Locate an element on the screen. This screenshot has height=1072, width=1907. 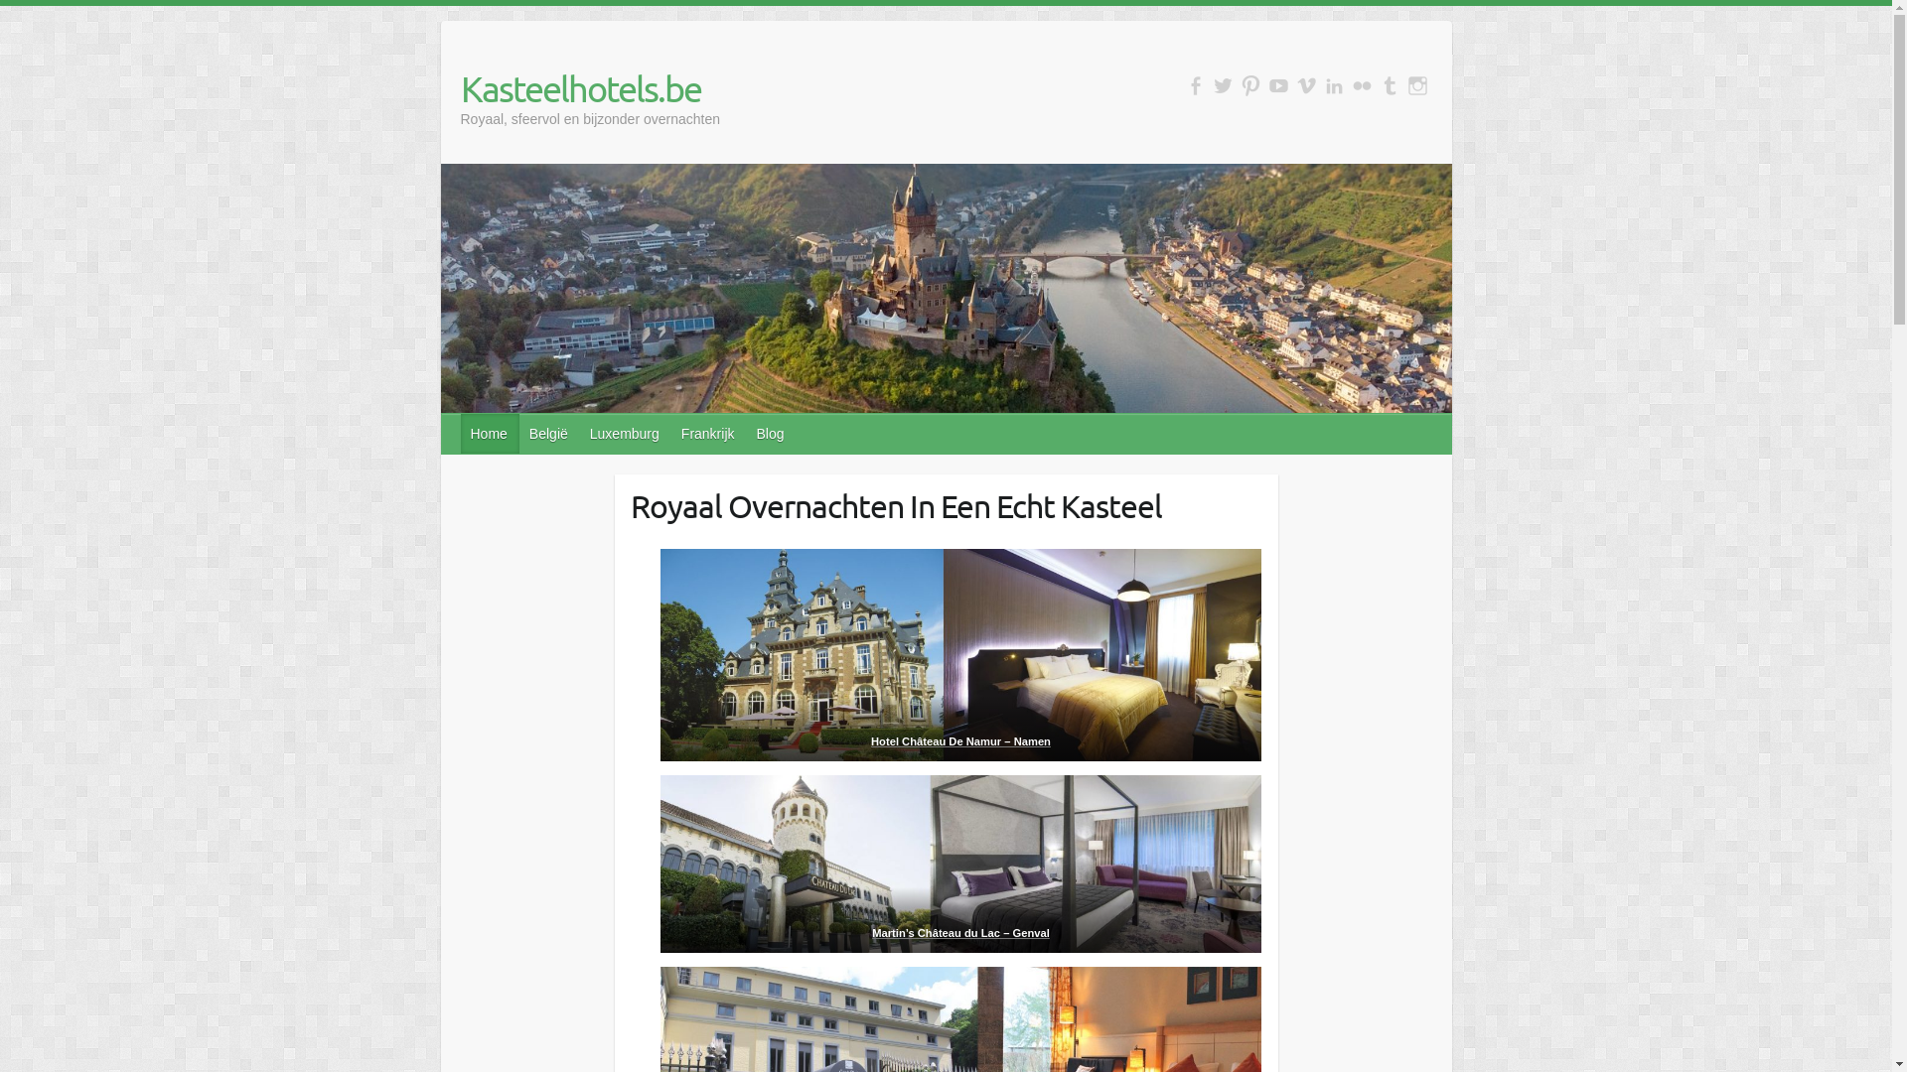
Frankrijk is located at coordinates (709, 434).